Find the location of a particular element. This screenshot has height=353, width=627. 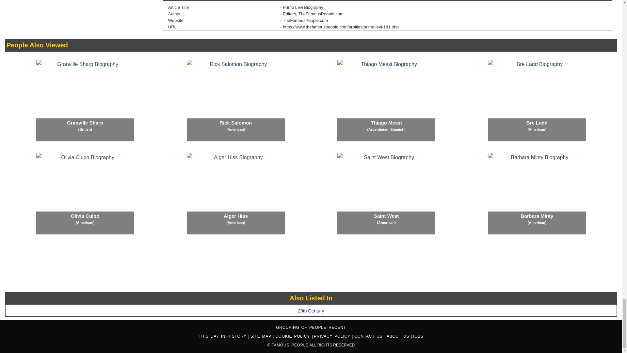

Rick Salomon is located at coordinates (236, 101).